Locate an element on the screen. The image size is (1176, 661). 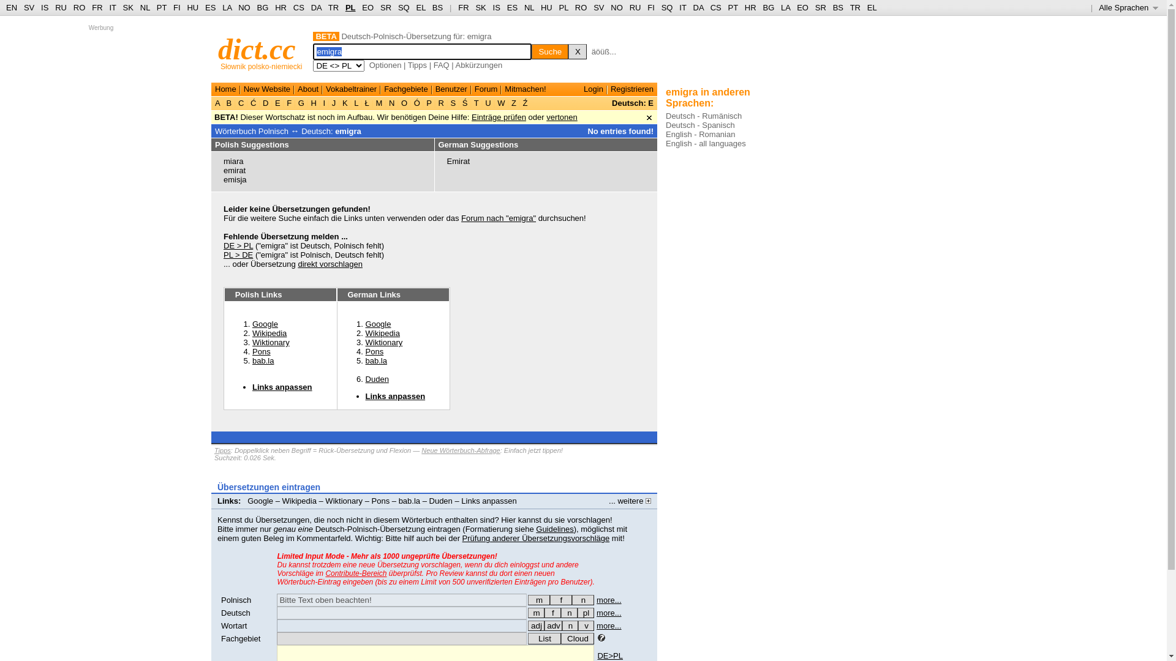
Tipps is located at coordinates (418, 65).